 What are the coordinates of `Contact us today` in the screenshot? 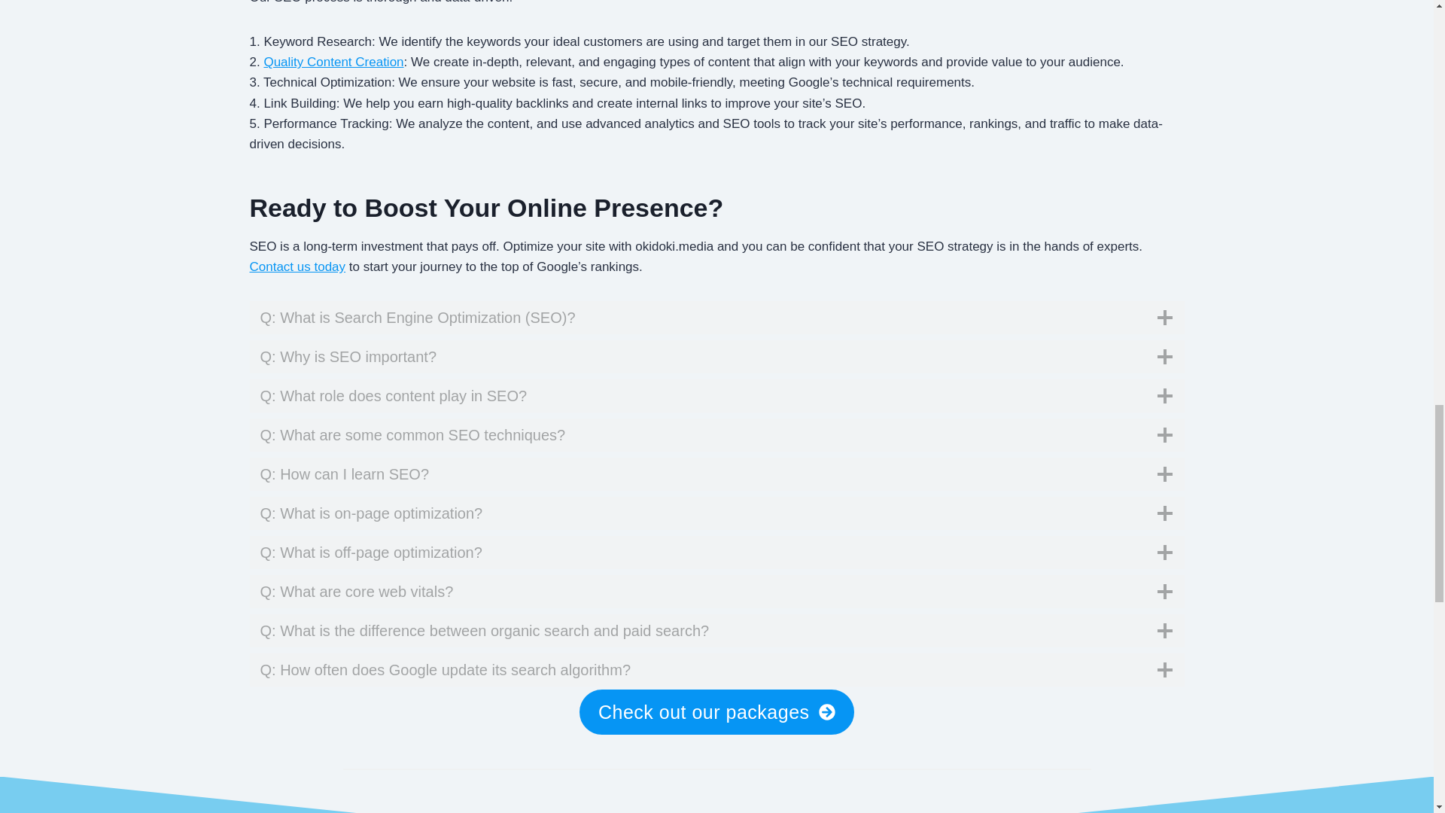 It's located at (298, 266).